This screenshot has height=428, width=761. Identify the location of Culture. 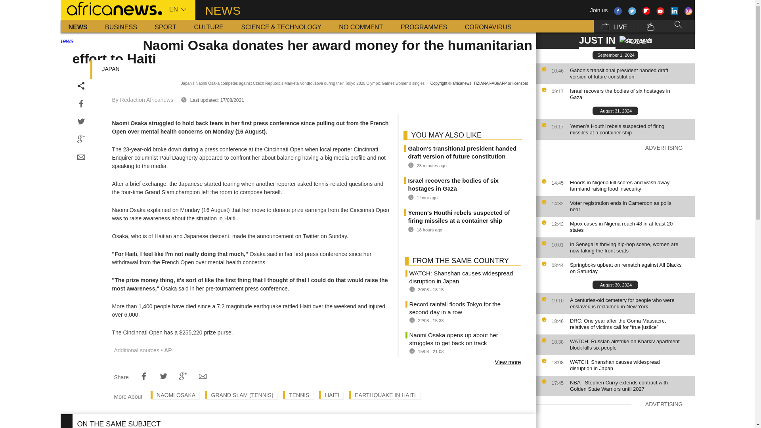
(208, 26).